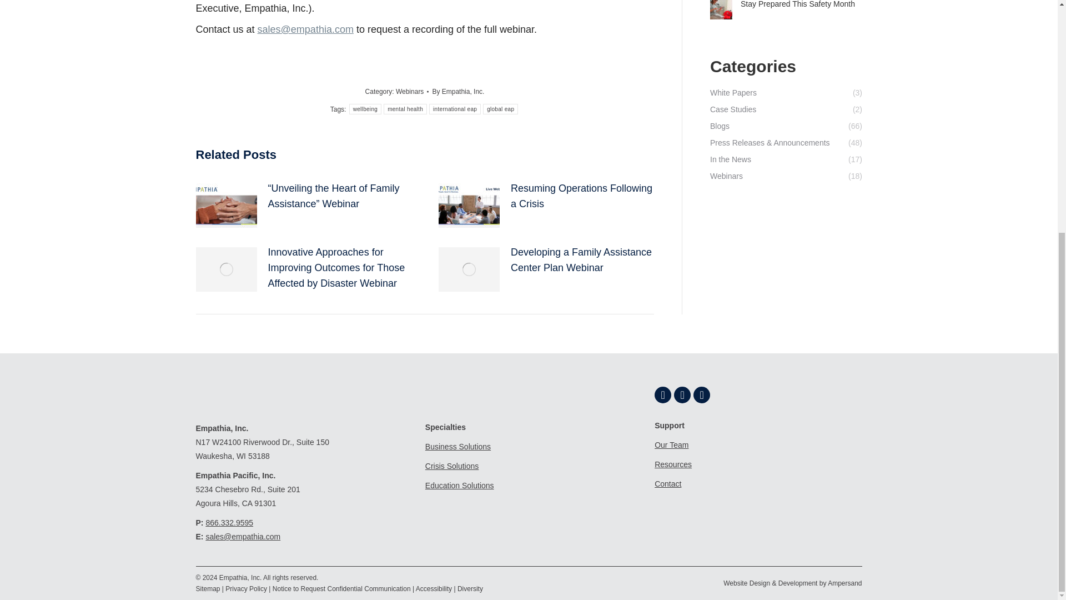 The image size is (1066, 600). Describe the element at coordinates (365, 109) in the screenshot. I see `wellbeing` at that location.